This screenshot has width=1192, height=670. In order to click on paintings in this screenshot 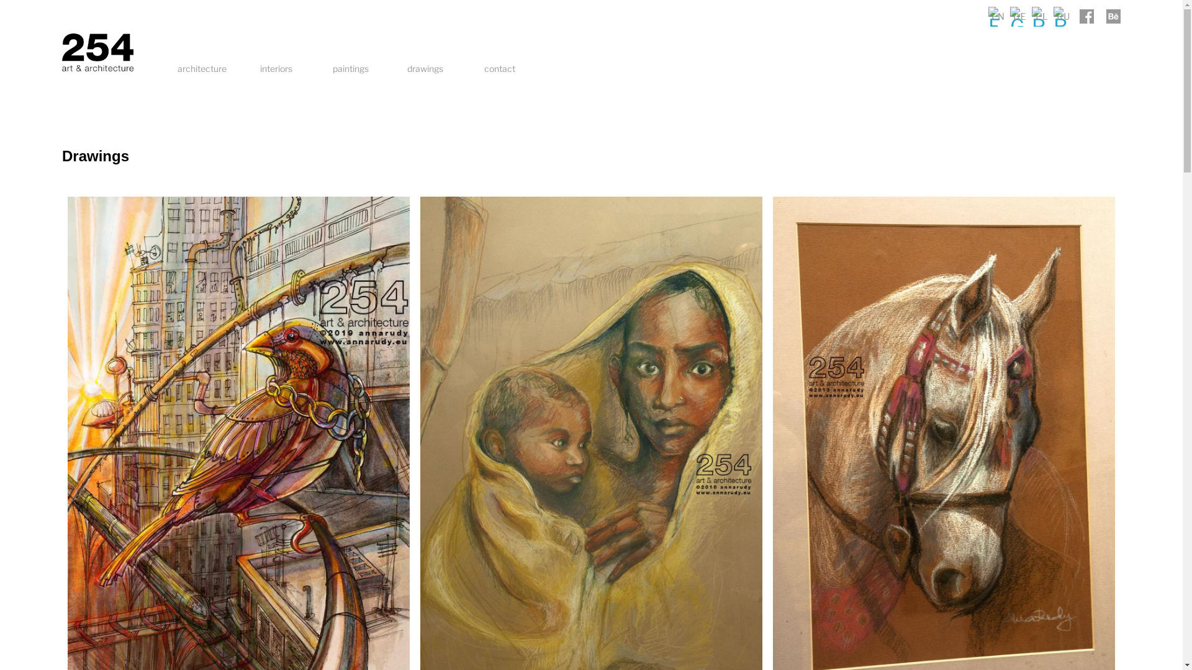, I will do `click(350, 69)`.